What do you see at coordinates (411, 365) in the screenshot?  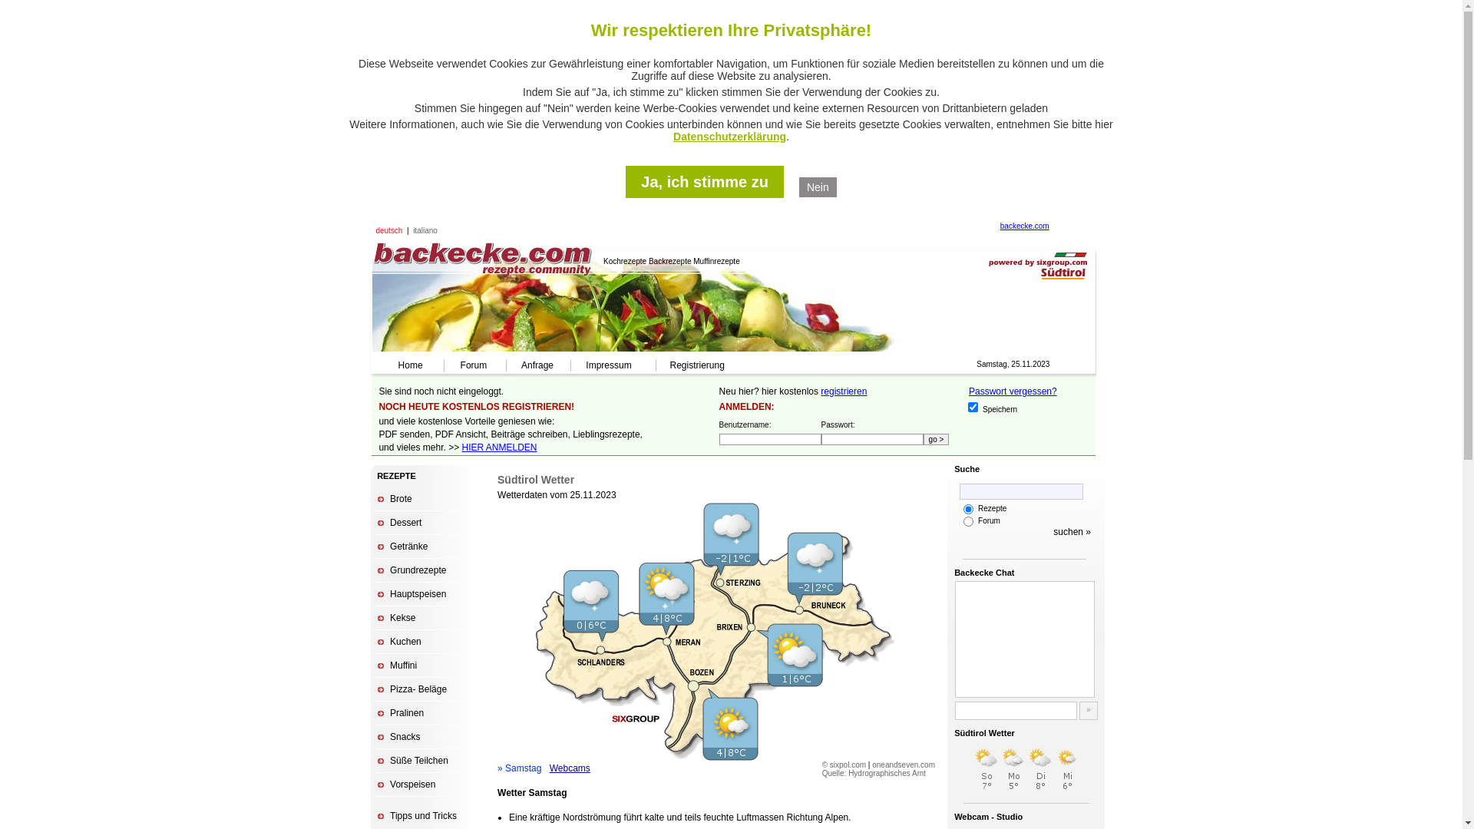 I see `Home` at bounding box center [411, 365].